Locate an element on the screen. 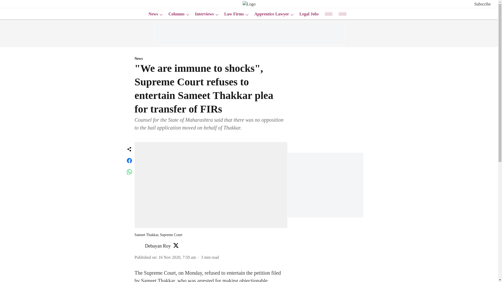  Legal Jobs is located at coordinates (307, 14).